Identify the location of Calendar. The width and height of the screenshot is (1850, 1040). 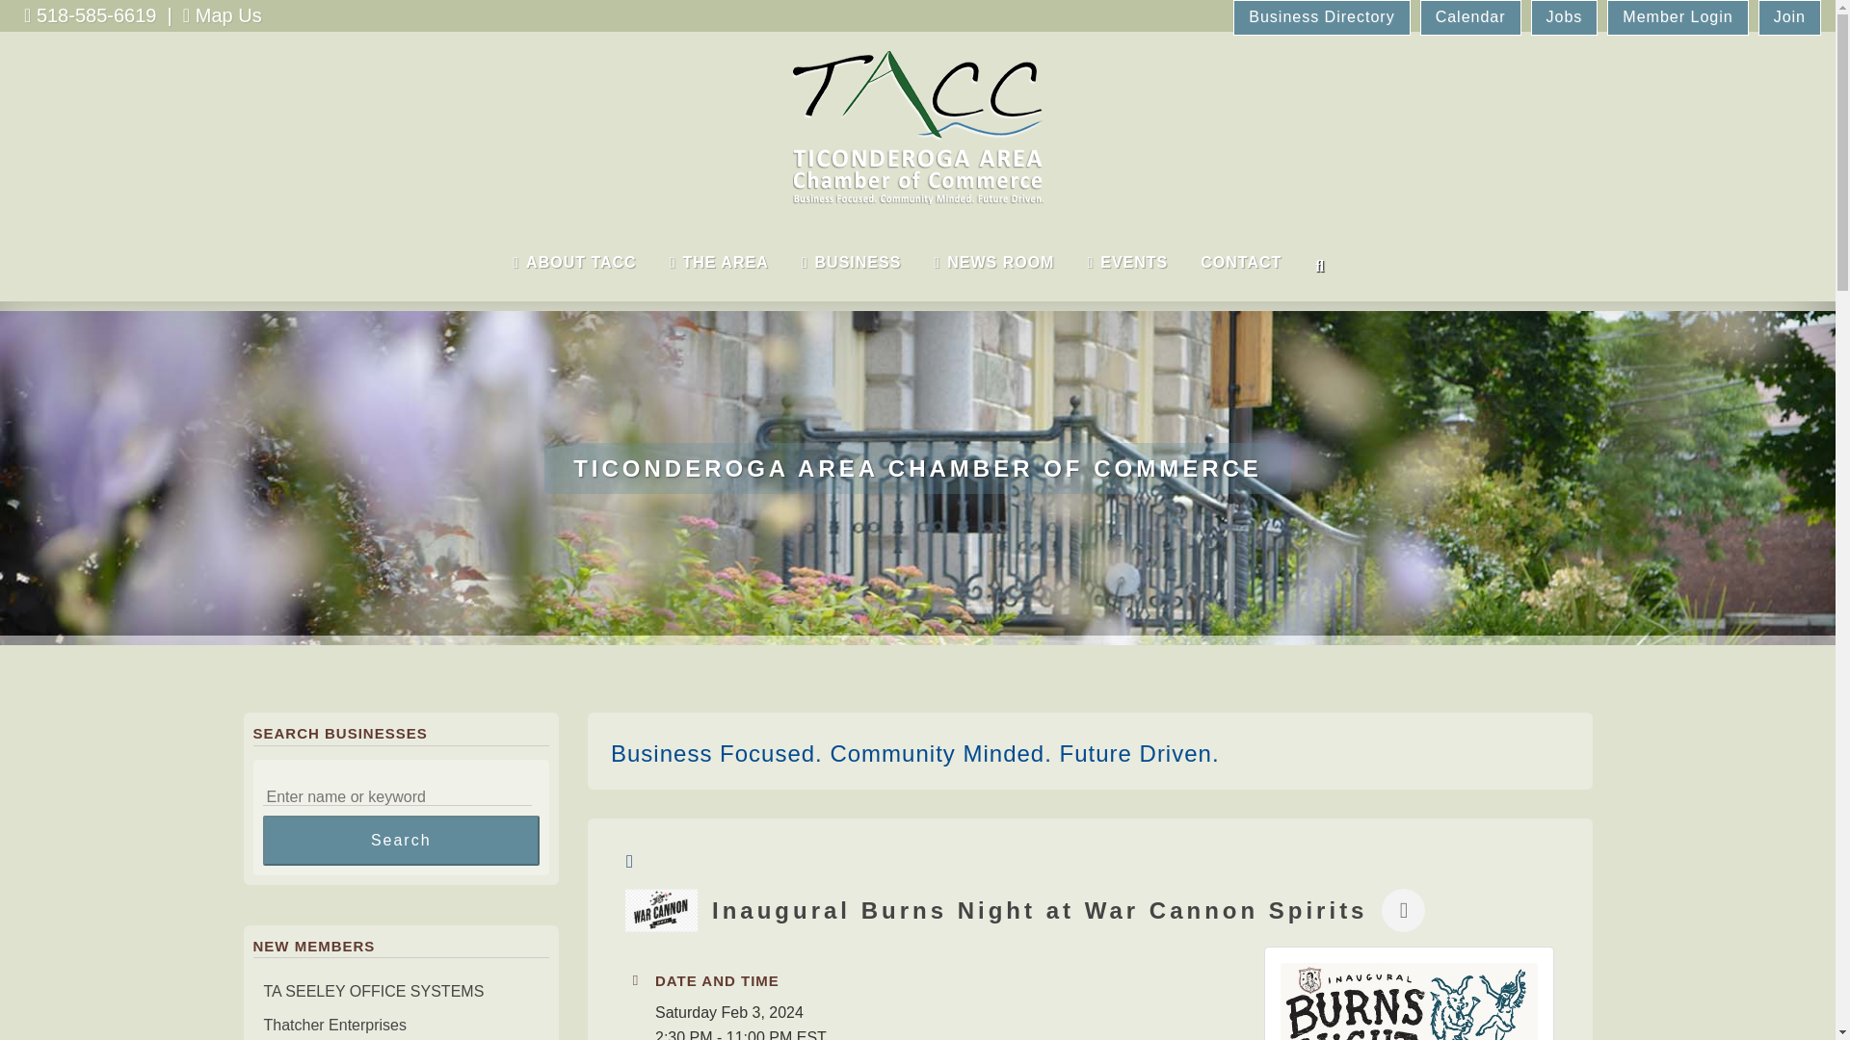
(1463, 16).